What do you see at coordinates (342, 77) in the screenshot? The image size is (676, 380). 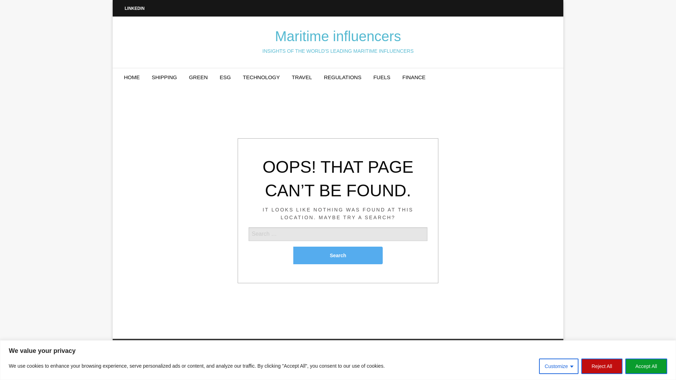 I see `REGULATIONS` at bounding box center [342, 77].